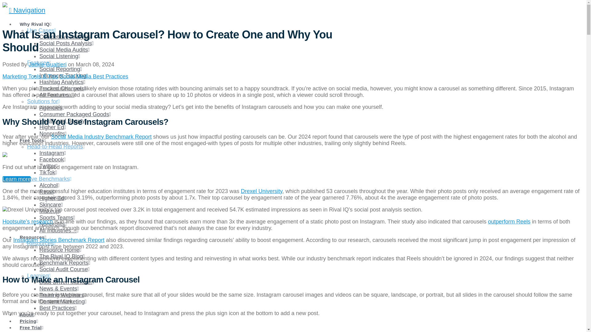 The width and height of the screenshot is (591, 332). Describe the element at coordinates (42, 30) in the screenshot. I see `Use Cases` at that location.